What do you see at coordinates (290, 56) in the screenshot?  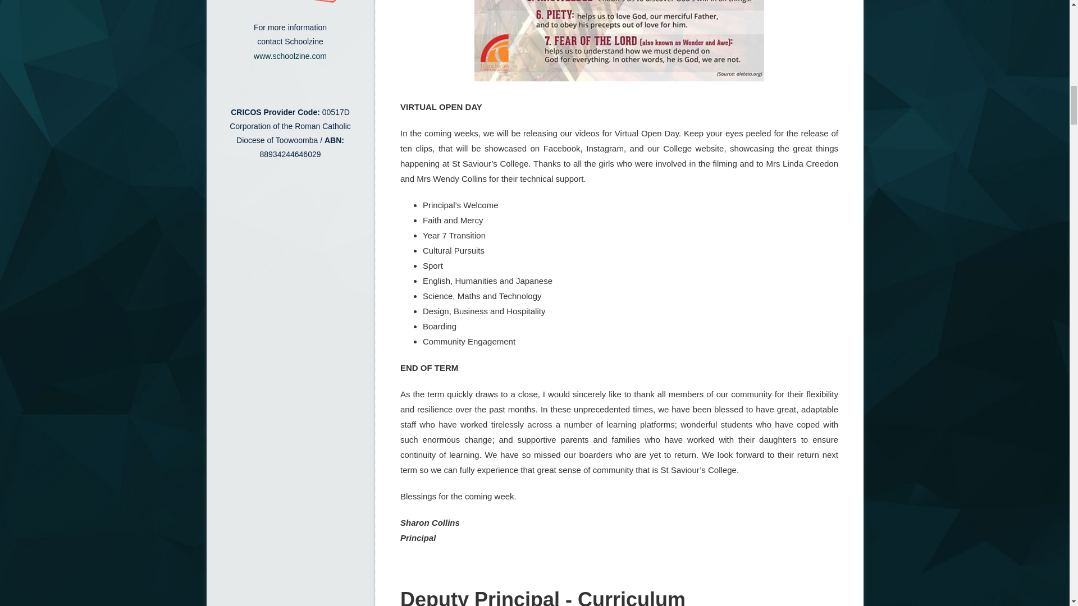 I see `www.schoolzine.com` at bounding box center [290, 56].